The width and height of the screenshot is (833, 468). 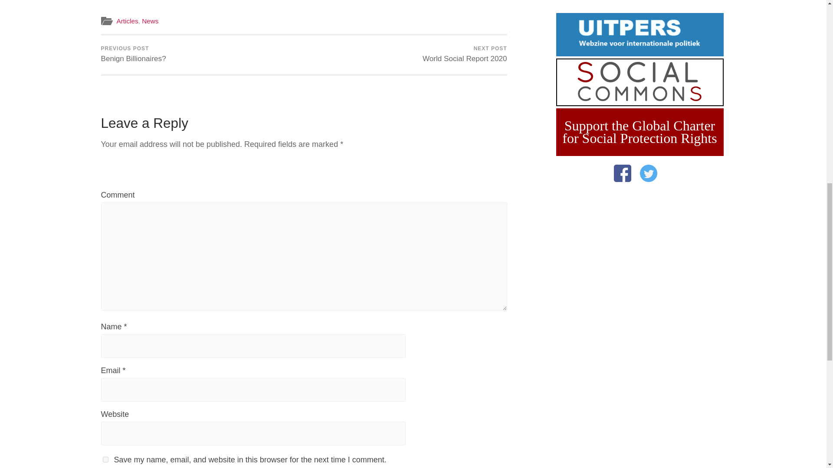 I want to click on Previous post: Benign Billionaires?, so click(x=150, y=21).